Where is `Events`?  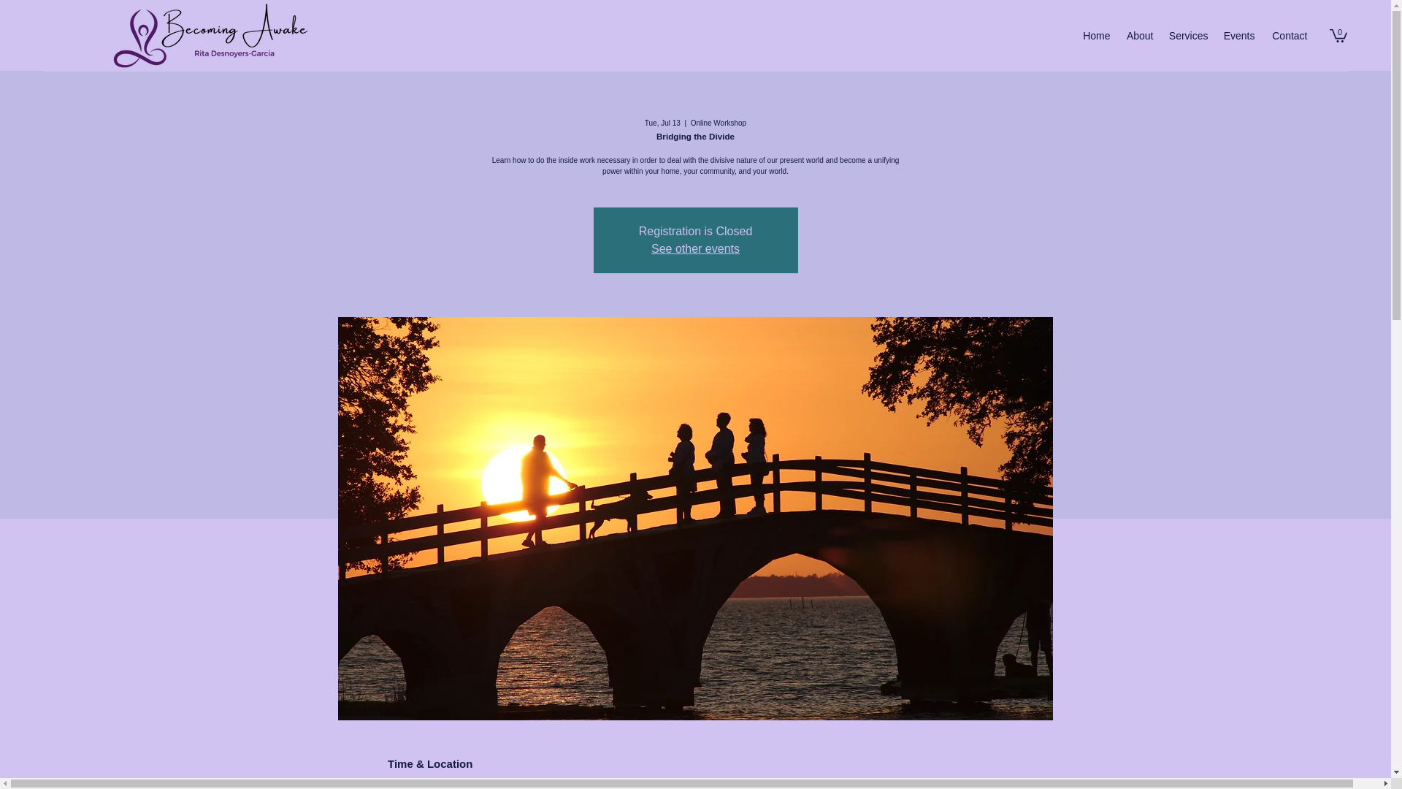
Events is located at coordinates (1238, 36).